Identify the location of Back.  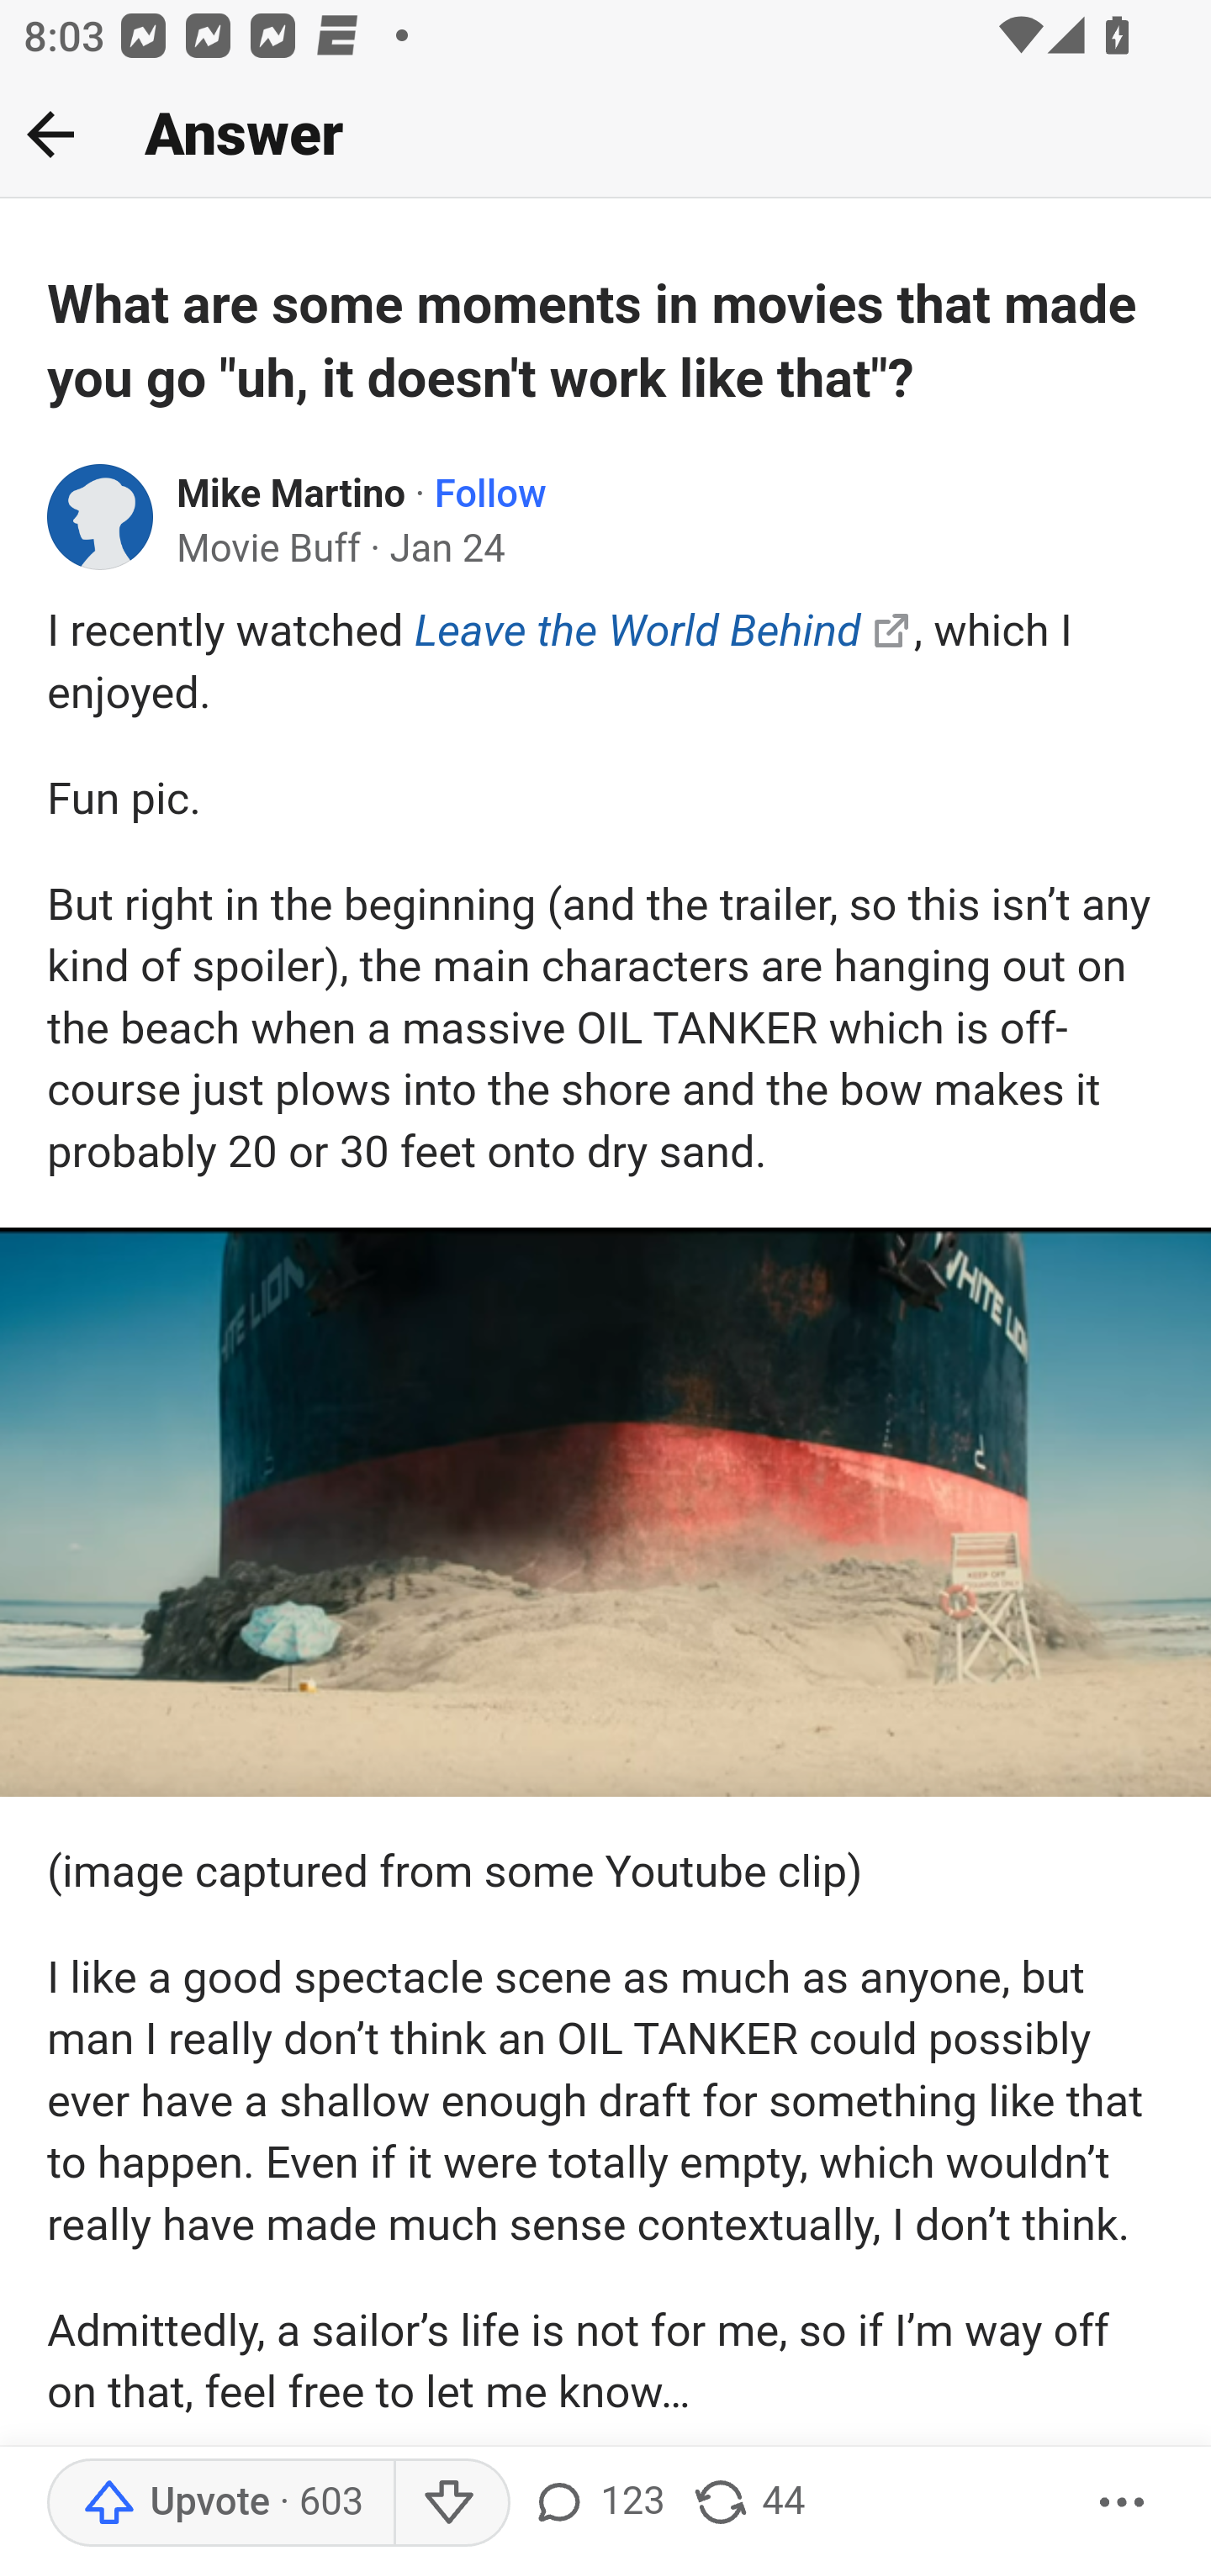
(50, 134).